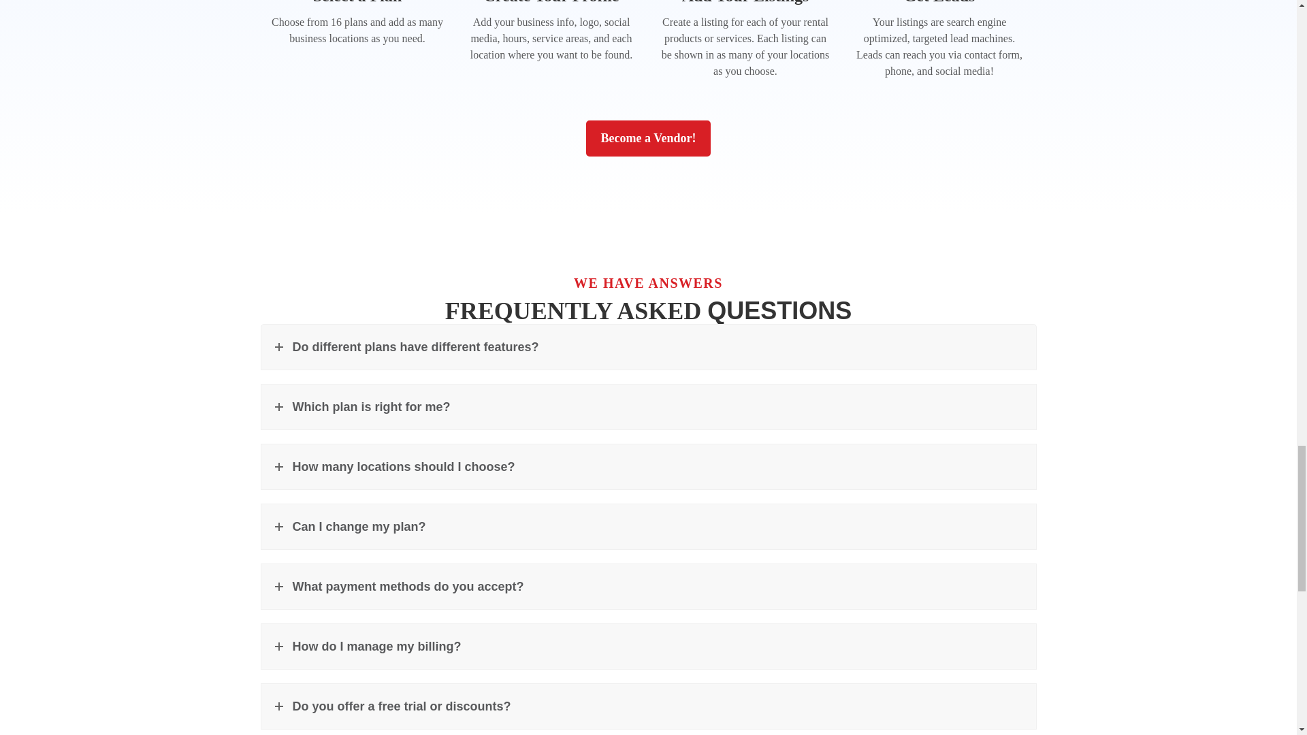  What do you see at coordinates (649, 406) in the screenshot?
I see `Which plan is right for me?` at bounding box center [649, 406].